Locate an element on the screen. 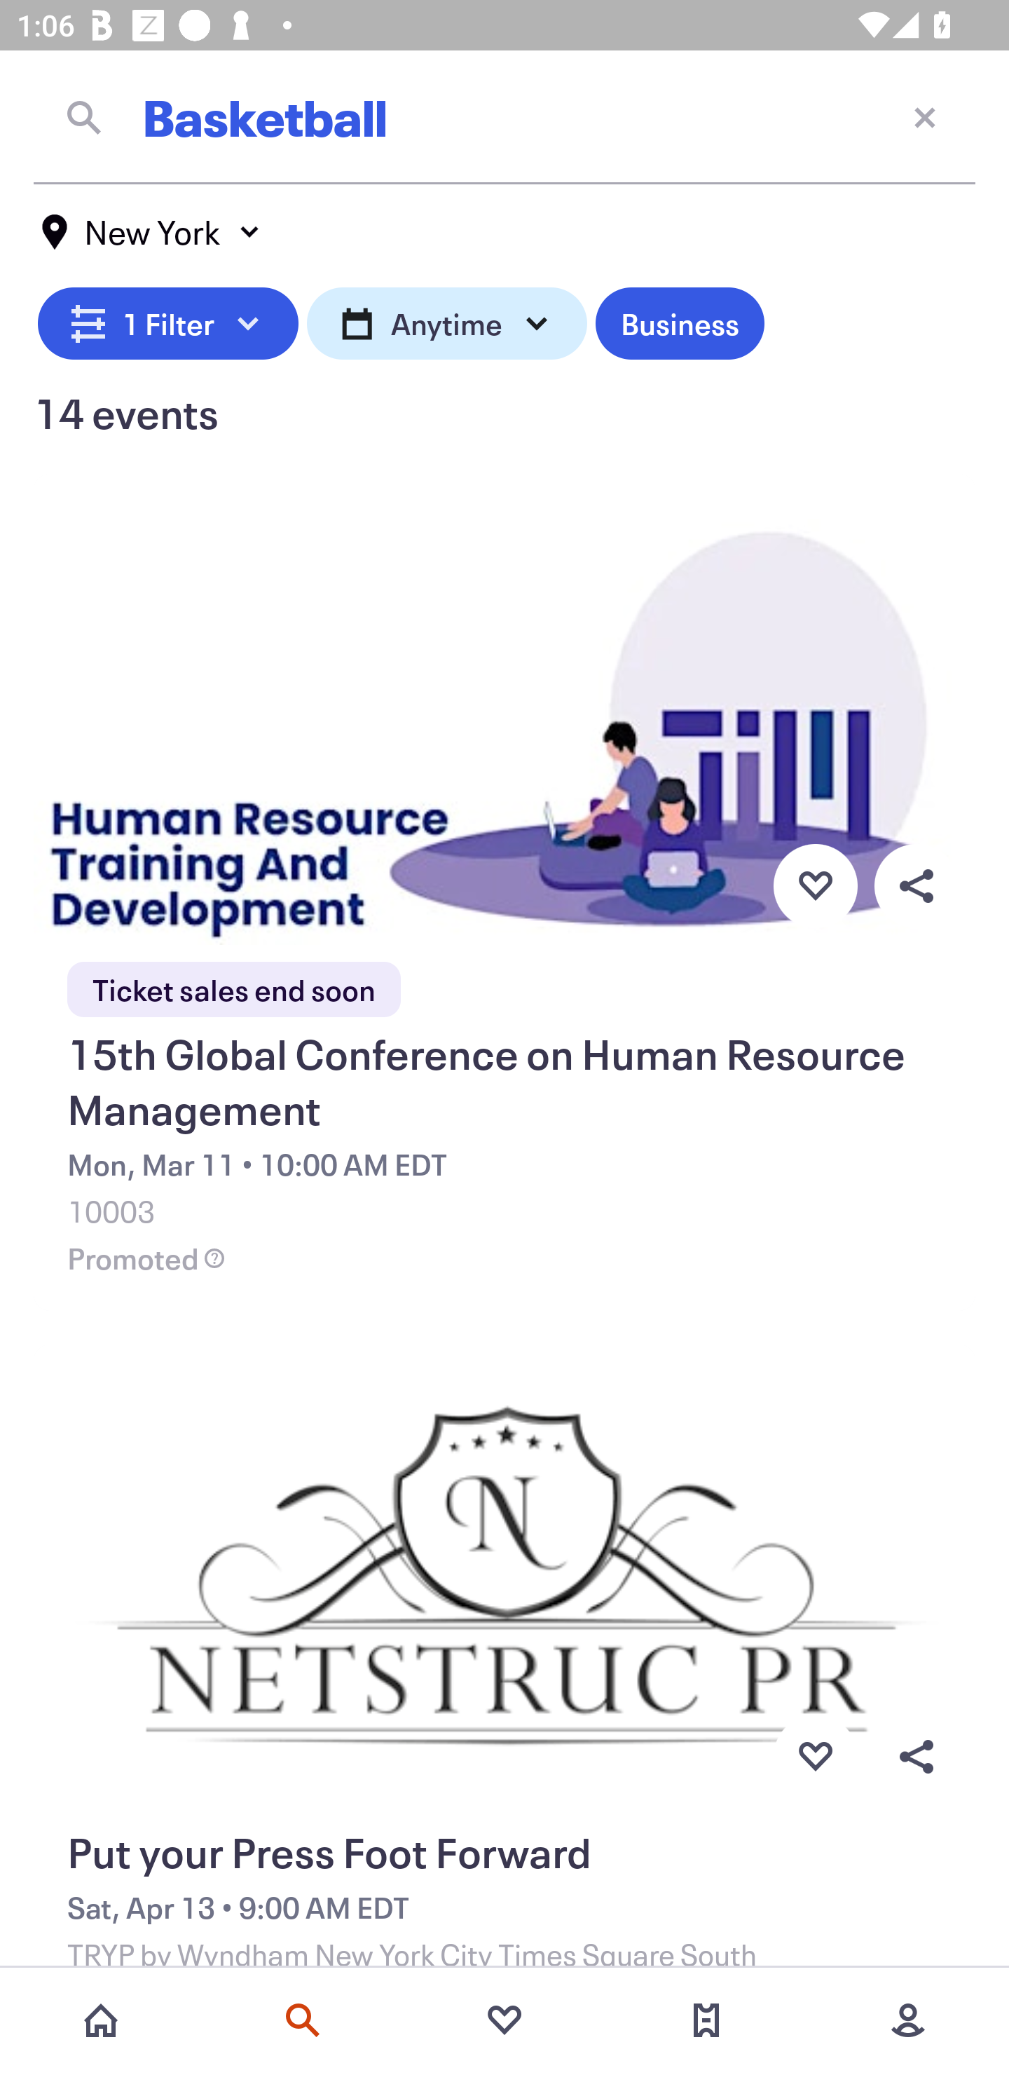 Image resolution: width=1009 pixels, height=2075 pixels. Favorite button is located at coordinates (815, 885).